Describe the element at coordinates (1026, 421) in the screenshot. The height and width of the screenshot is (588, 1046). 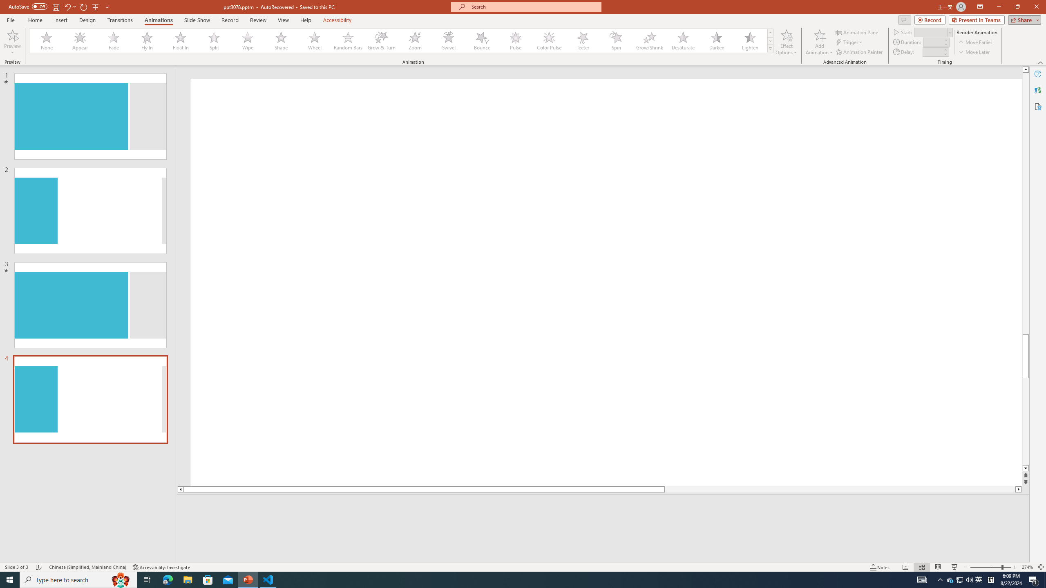
I see `Page down` at that location.